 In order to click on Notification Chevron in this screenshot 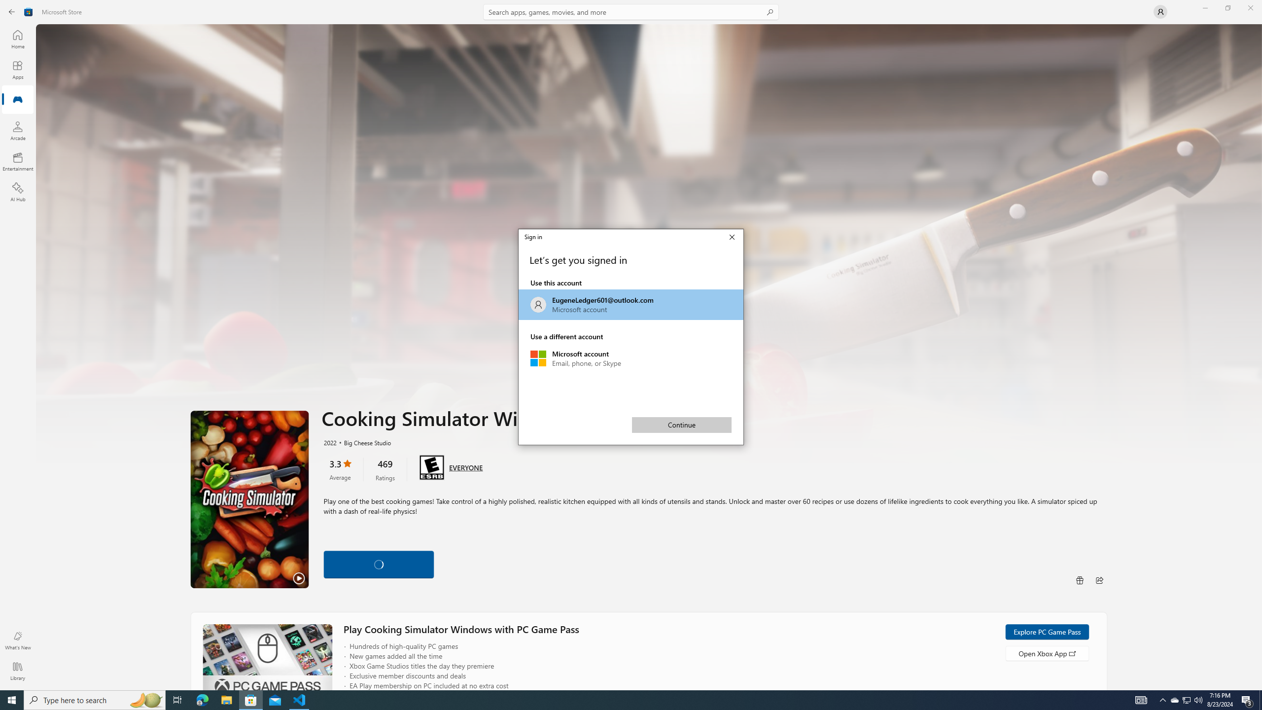, I will do `click(1162, 700)`.